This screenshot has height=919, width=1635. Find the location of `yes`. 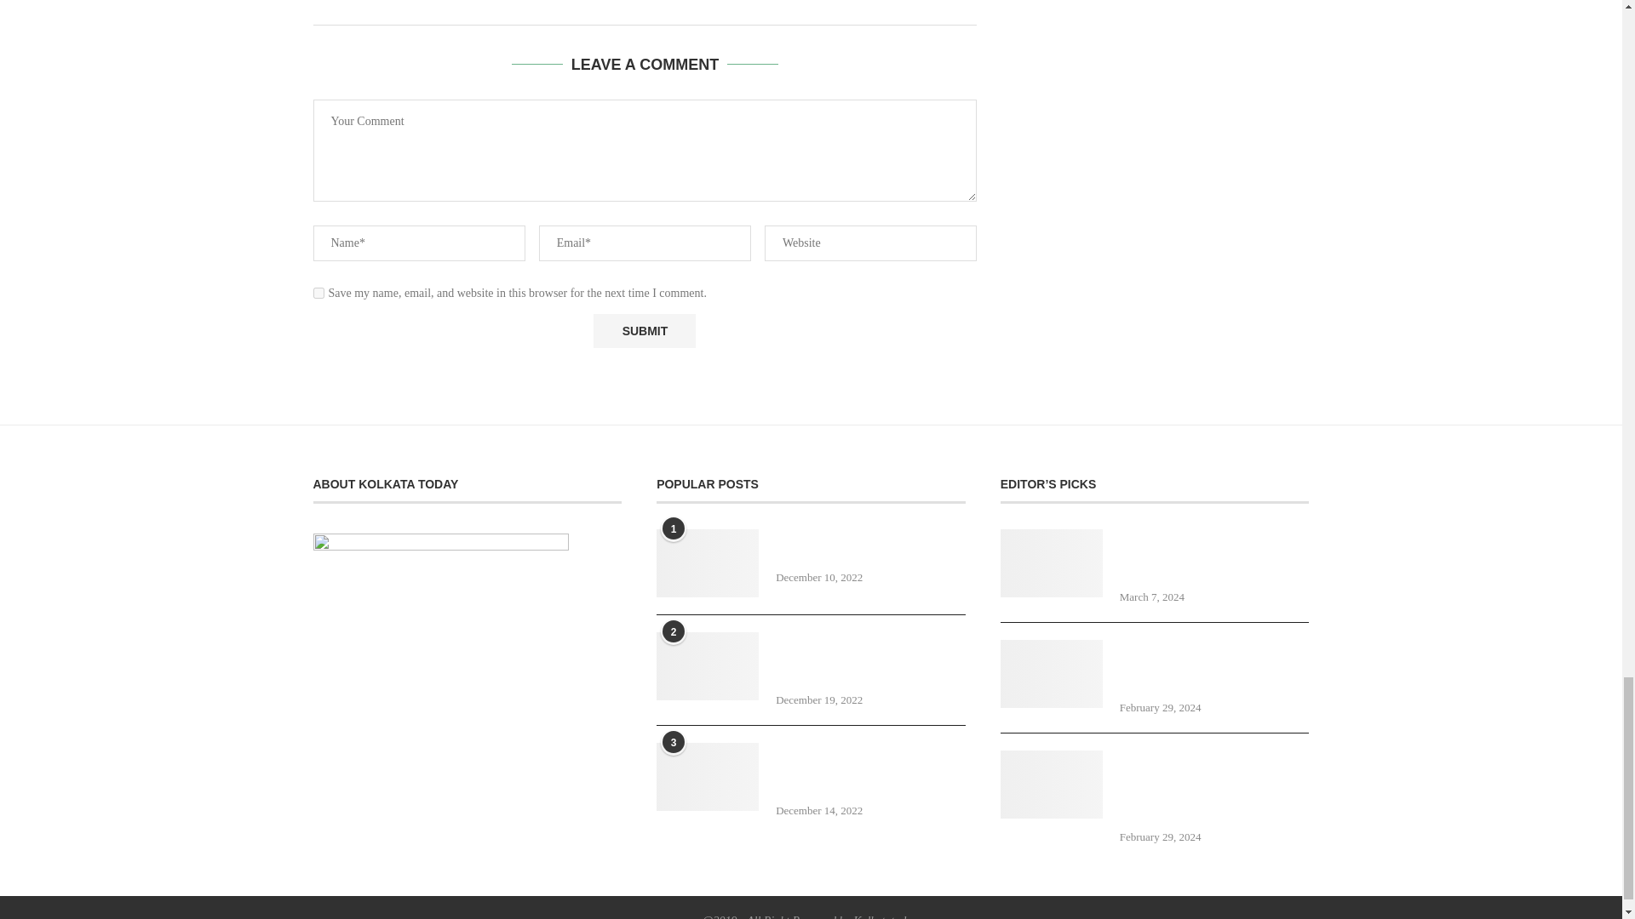

yes is located at coordinates (318, 293).